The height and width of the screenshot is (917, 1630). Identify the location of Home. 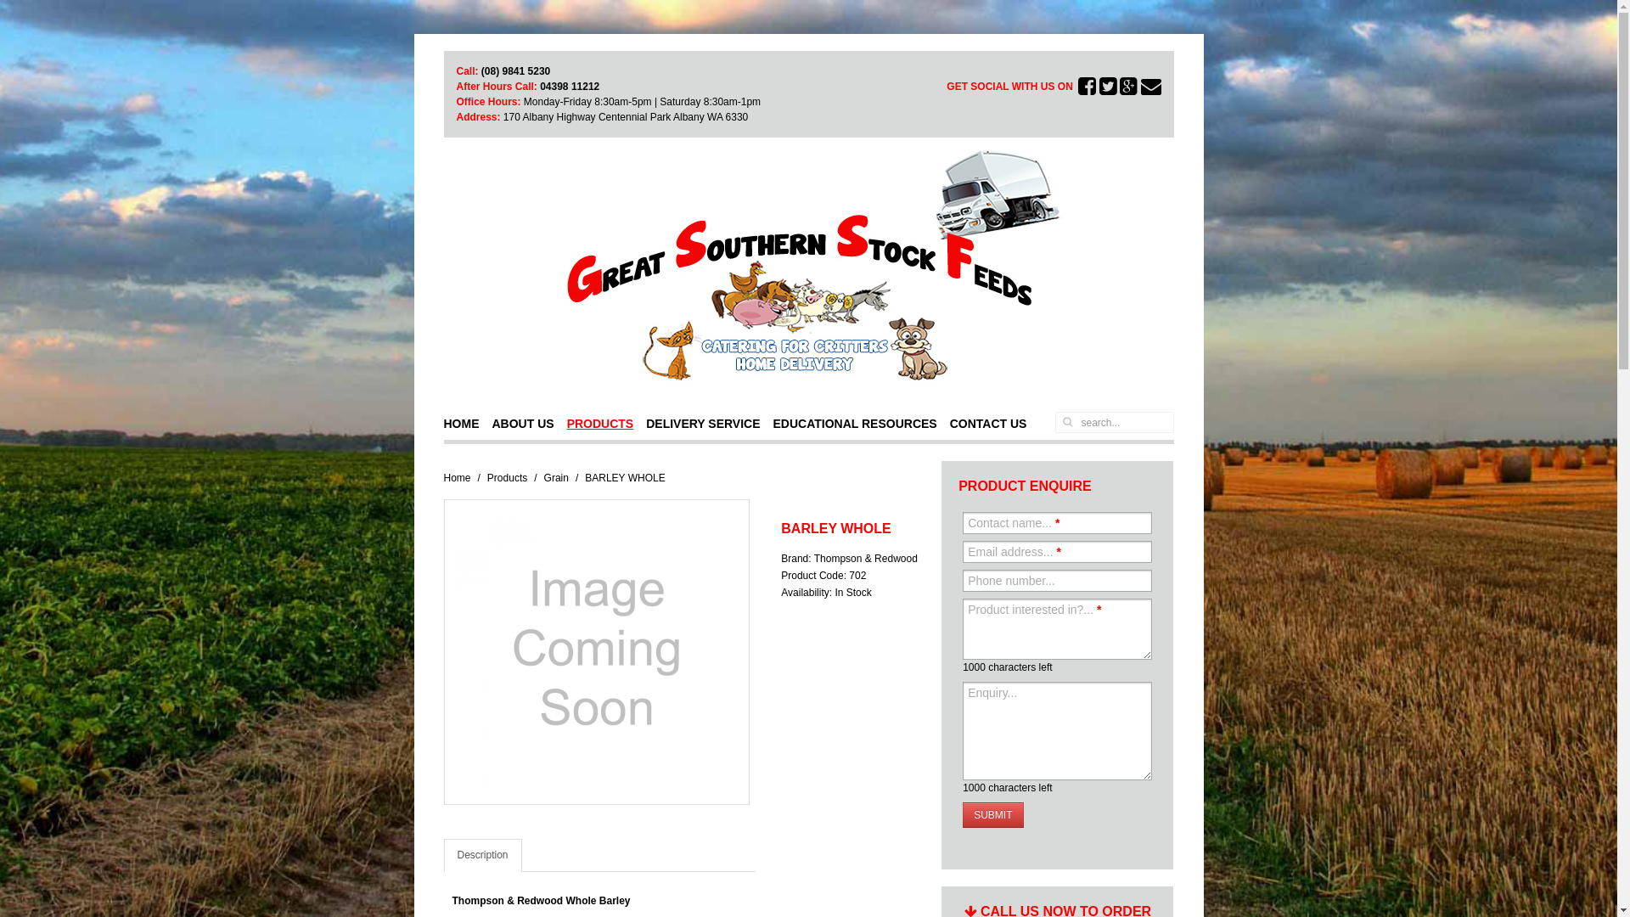
(457, 478).